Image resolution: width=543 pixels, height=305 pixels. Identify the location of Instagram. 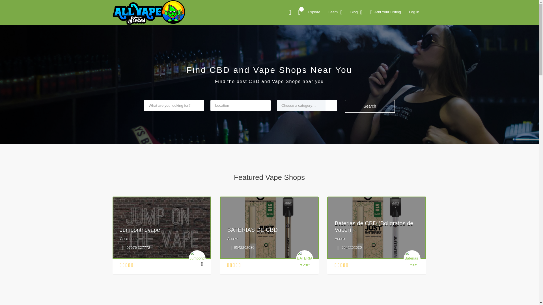
(275, 67).